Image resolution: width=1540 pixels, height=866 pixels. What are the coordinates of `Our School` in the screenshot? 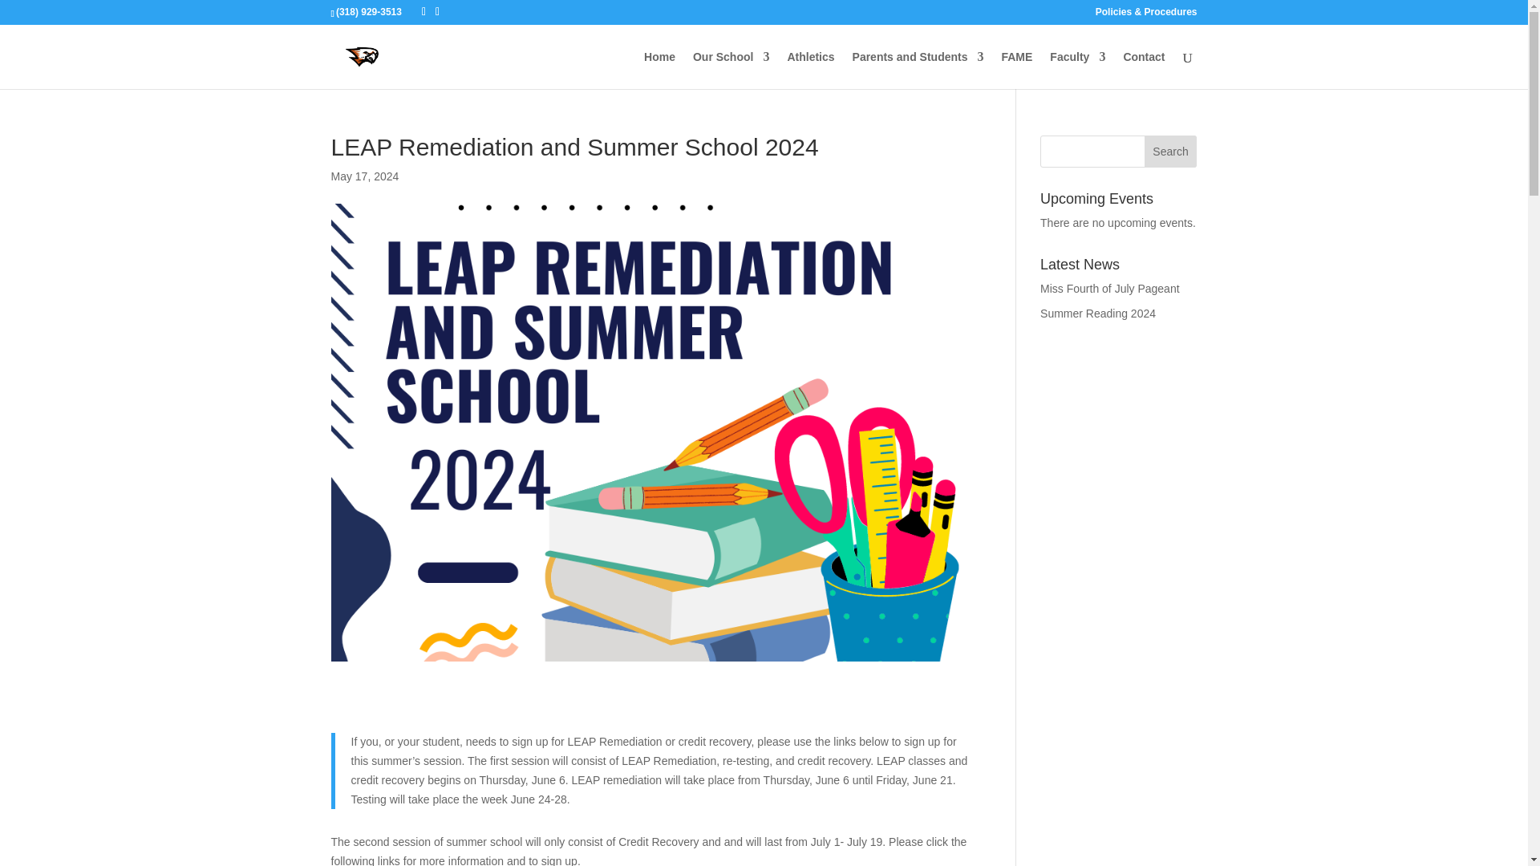 It's located at (731, 70).